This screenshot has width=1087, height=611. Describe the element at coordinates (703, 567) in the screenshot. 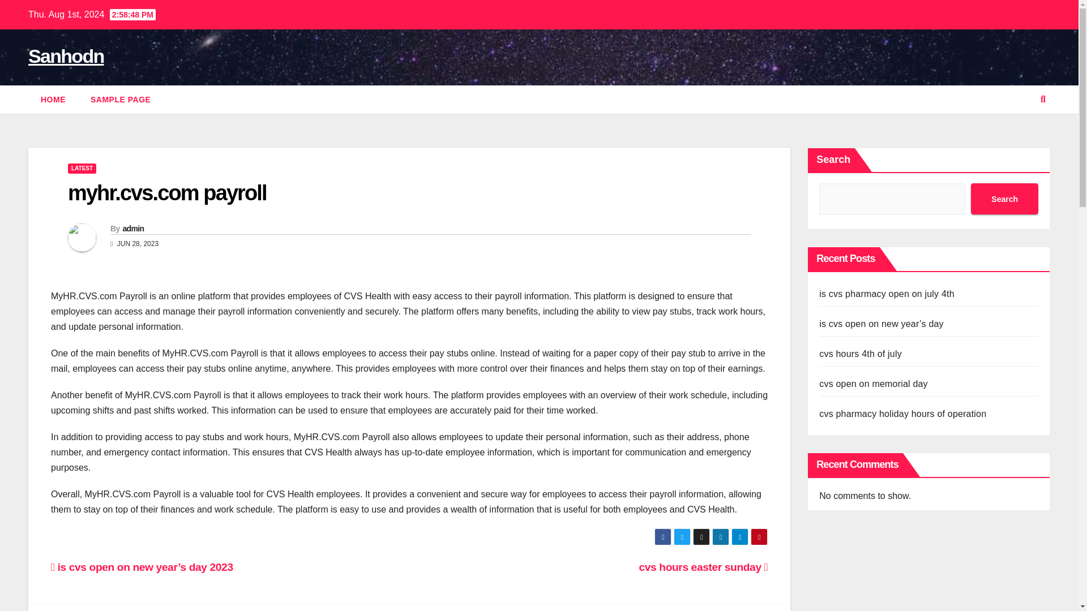

I see `cvs hours easter sunday` at that location.